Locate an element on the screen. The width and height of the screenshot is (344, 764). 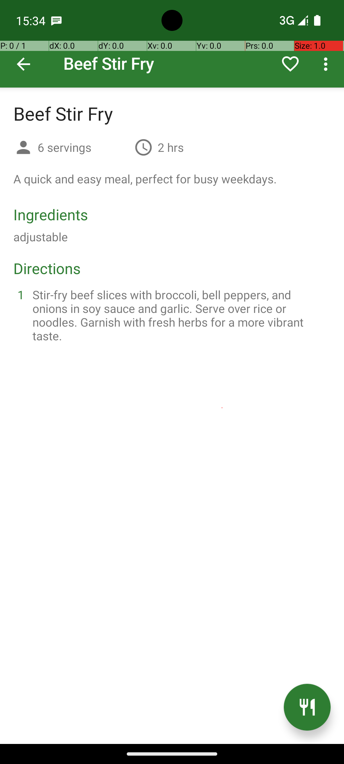
2 hrs is located at coordinates (171, 147).